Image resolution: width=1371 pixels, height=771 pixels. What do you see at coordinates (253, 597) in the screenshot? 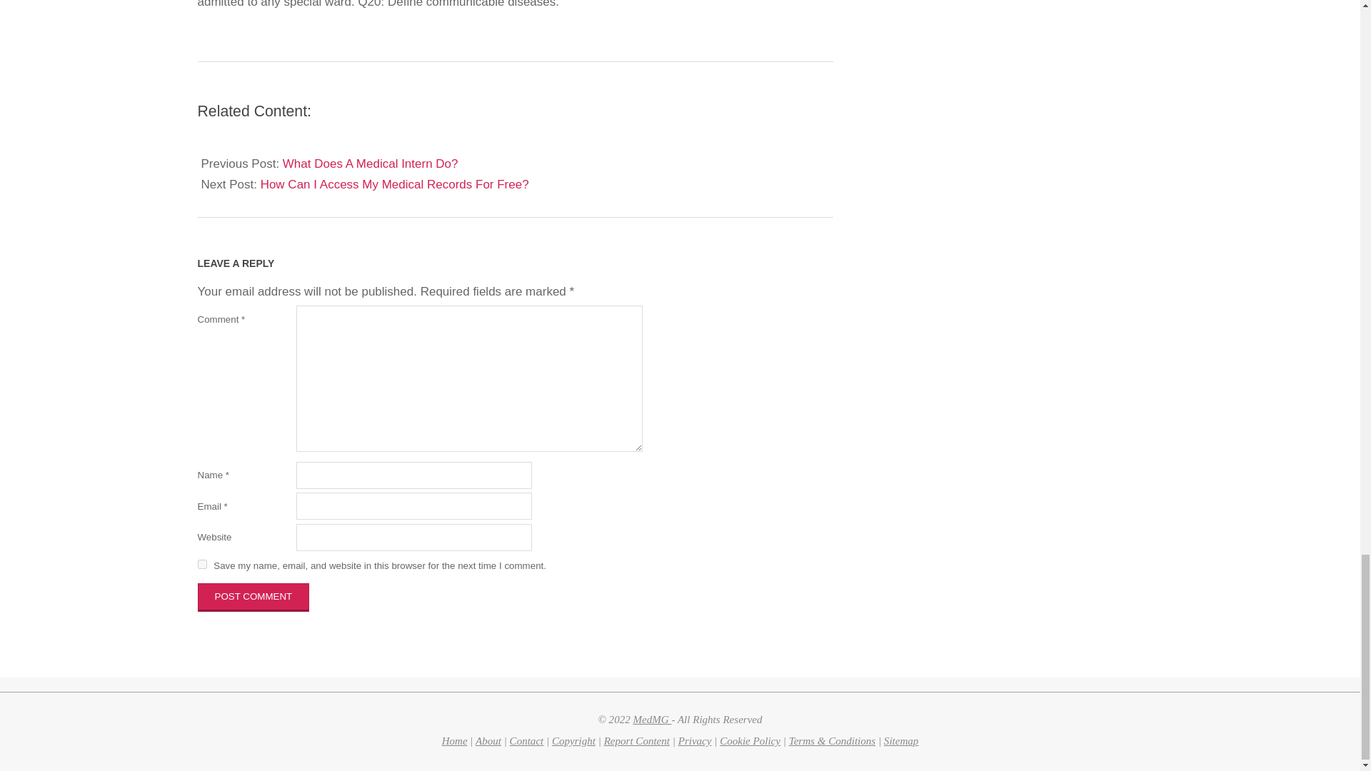
I see `Post Comment` at bounding box center [253, 597].